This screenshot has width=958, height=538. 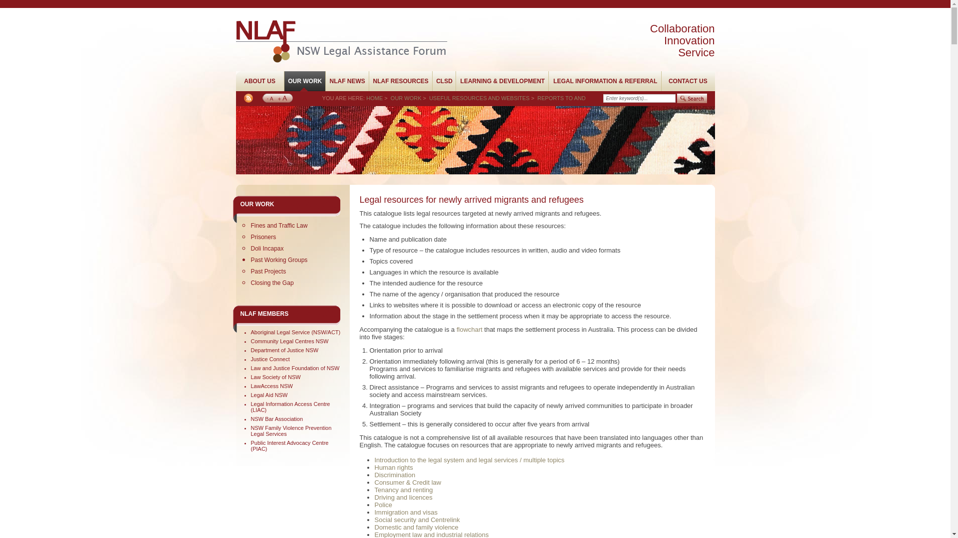 I want to click on Site search, so click(x=640, y=99).